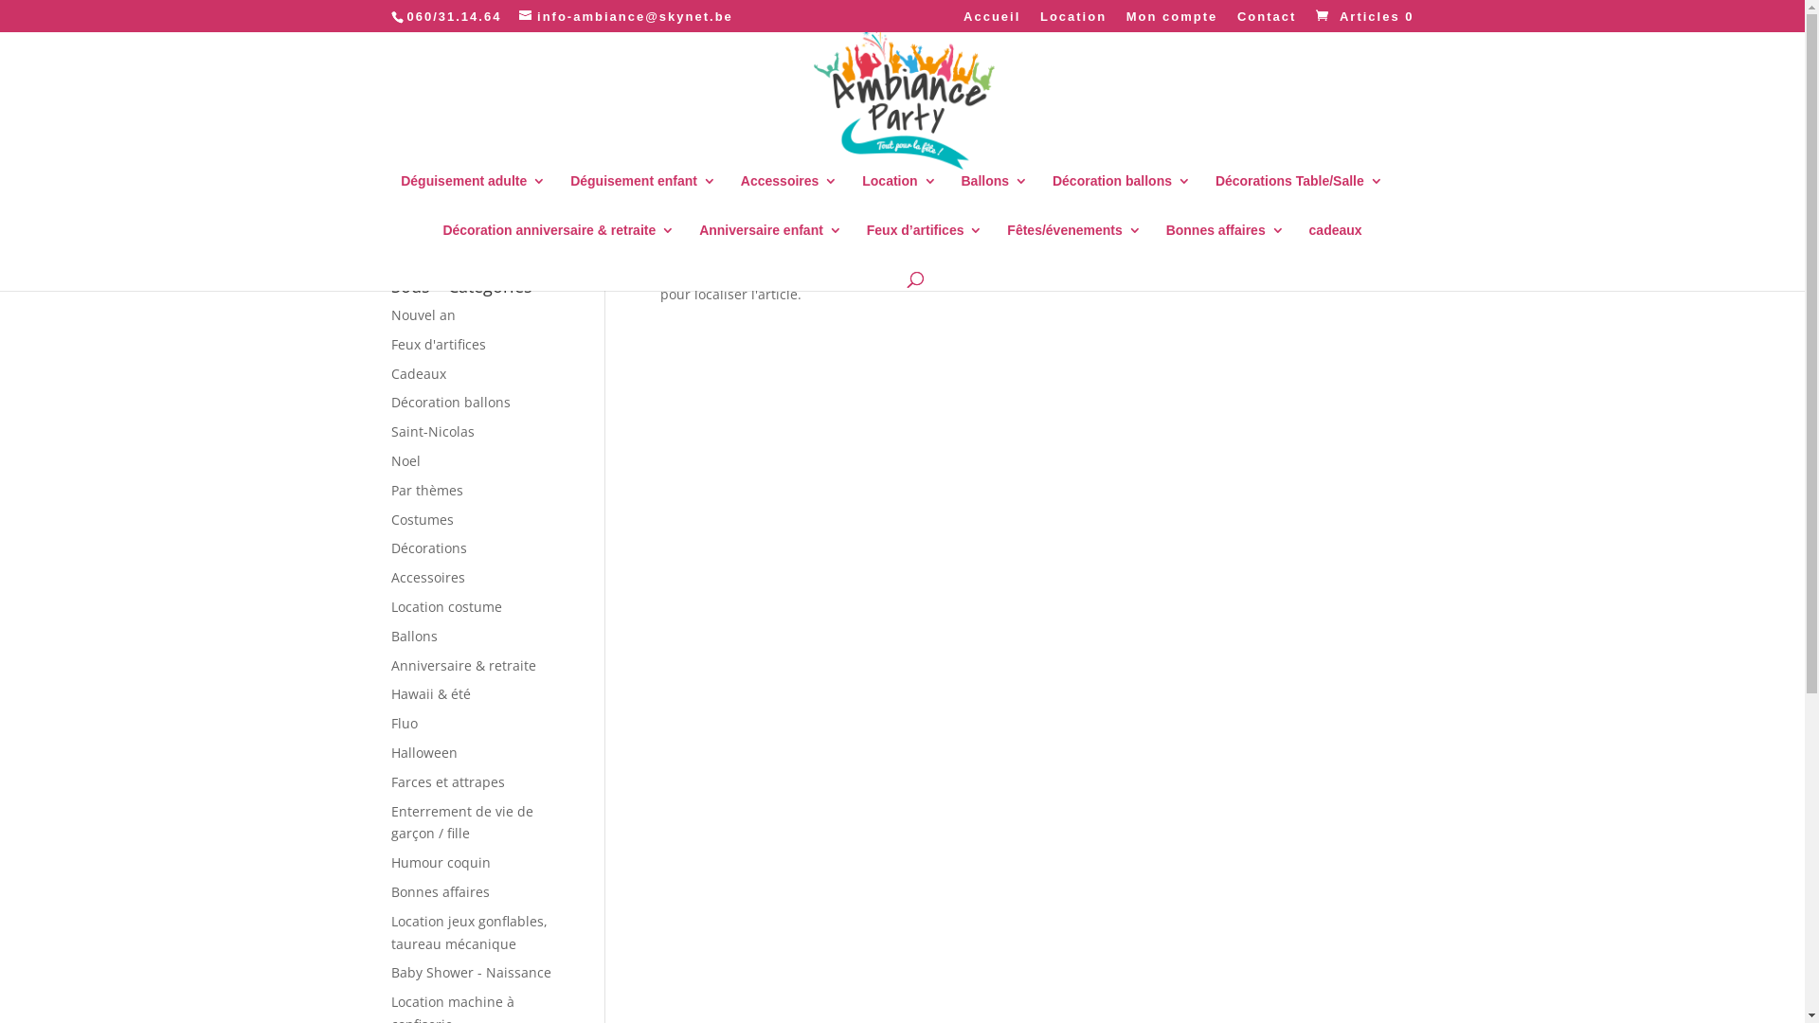 This screenshot has height=1023, width=1819. What do you see at coordinates (626, 17) in the screenshot?
I see `info-ambiance@skynet.be` at bounding box center [626, 17].